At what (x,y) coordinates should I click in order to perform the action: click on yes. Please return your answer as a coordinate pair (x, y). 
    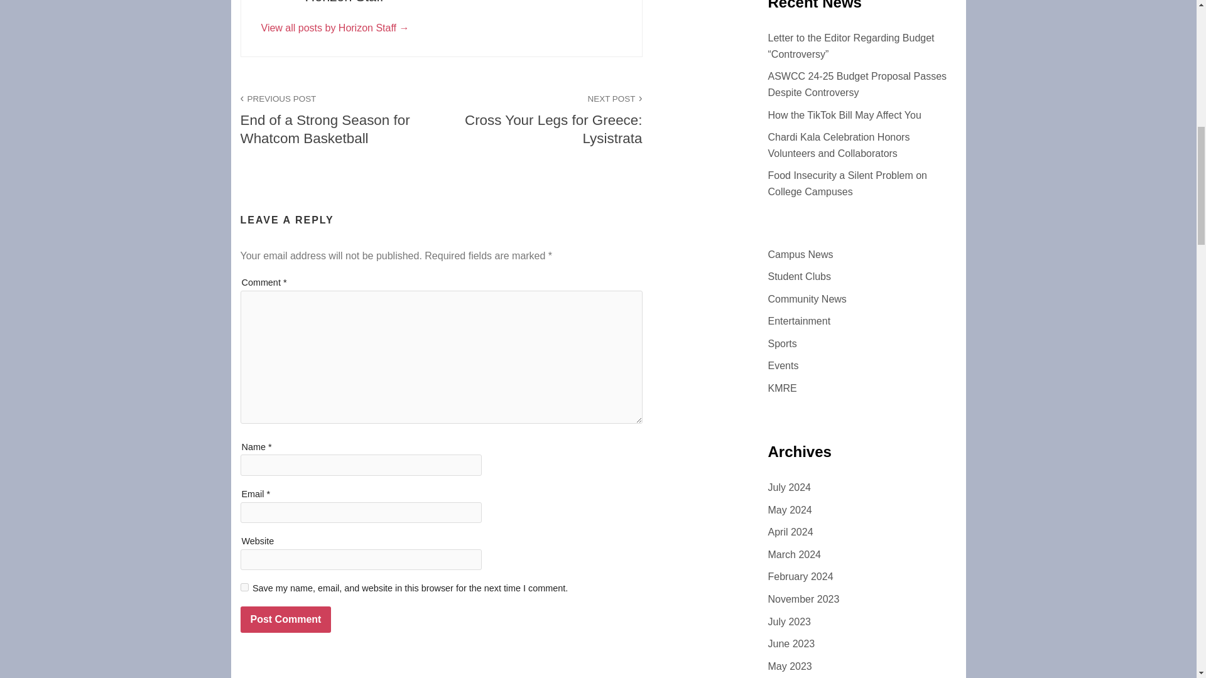
    Looking at the image, I should click on (789, 487).